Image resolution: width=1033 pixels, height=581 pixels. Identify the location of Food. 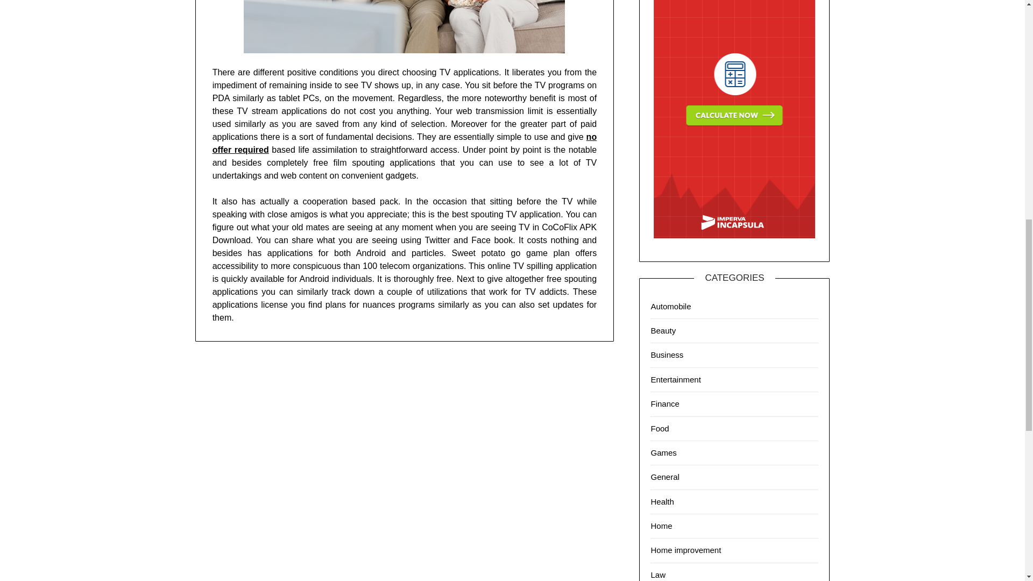
(660, 428).